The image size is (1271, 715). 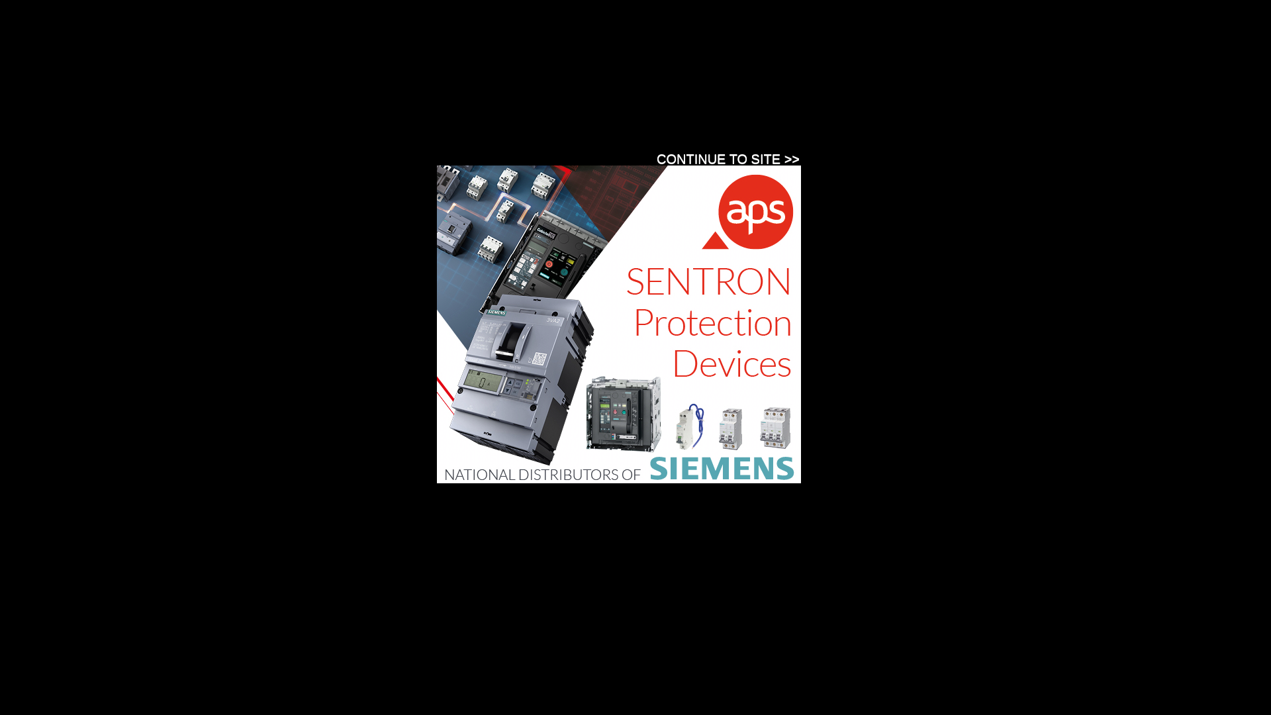 What do you see at coordinates (417, 113) in the screenshot?
I see `Data & Comms` at bounding box center [417, 113].